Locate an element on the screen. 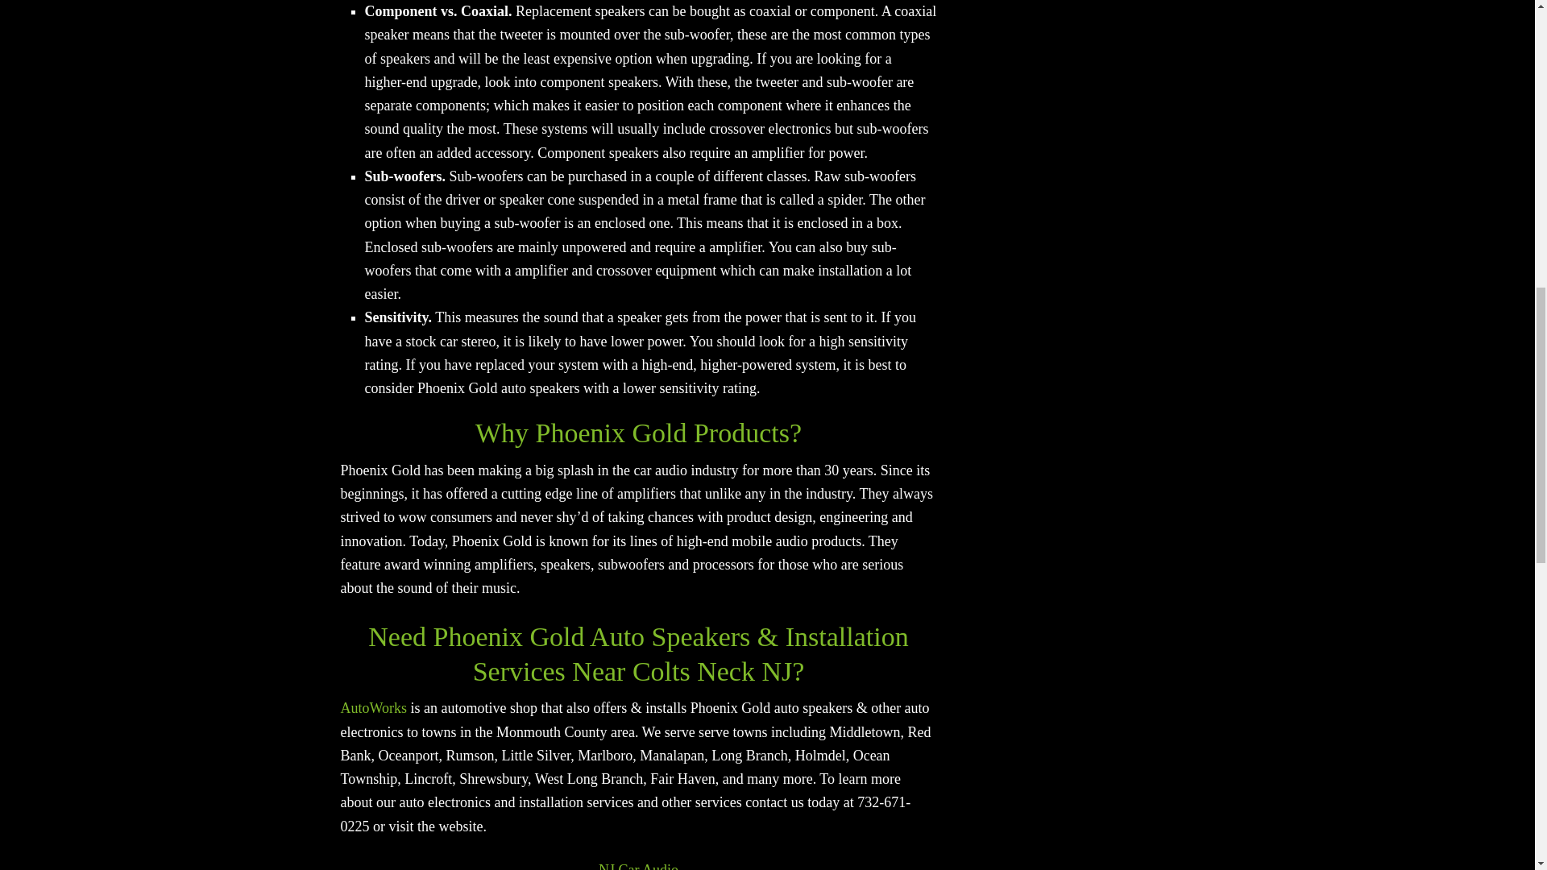 Image resolution: width=1547 pixels, height=870 pixels. NJ Car Audio is located at coordinates (638, 866).